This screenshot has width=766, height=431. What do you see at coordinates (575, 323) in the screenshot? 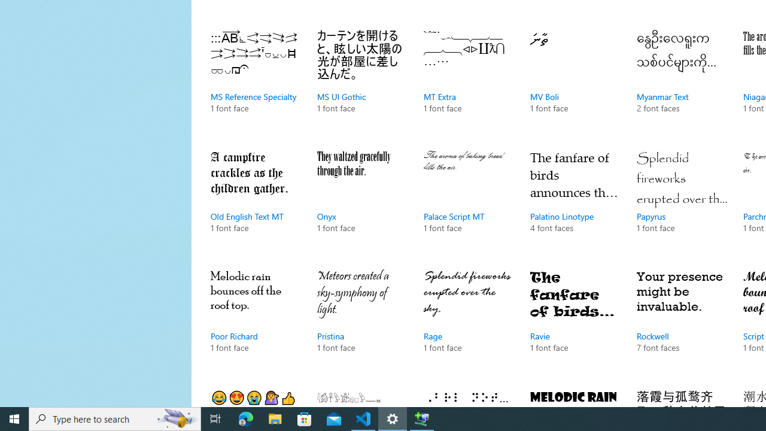
I see `Ravie, 1 font face` at bounding box center [575, 323].